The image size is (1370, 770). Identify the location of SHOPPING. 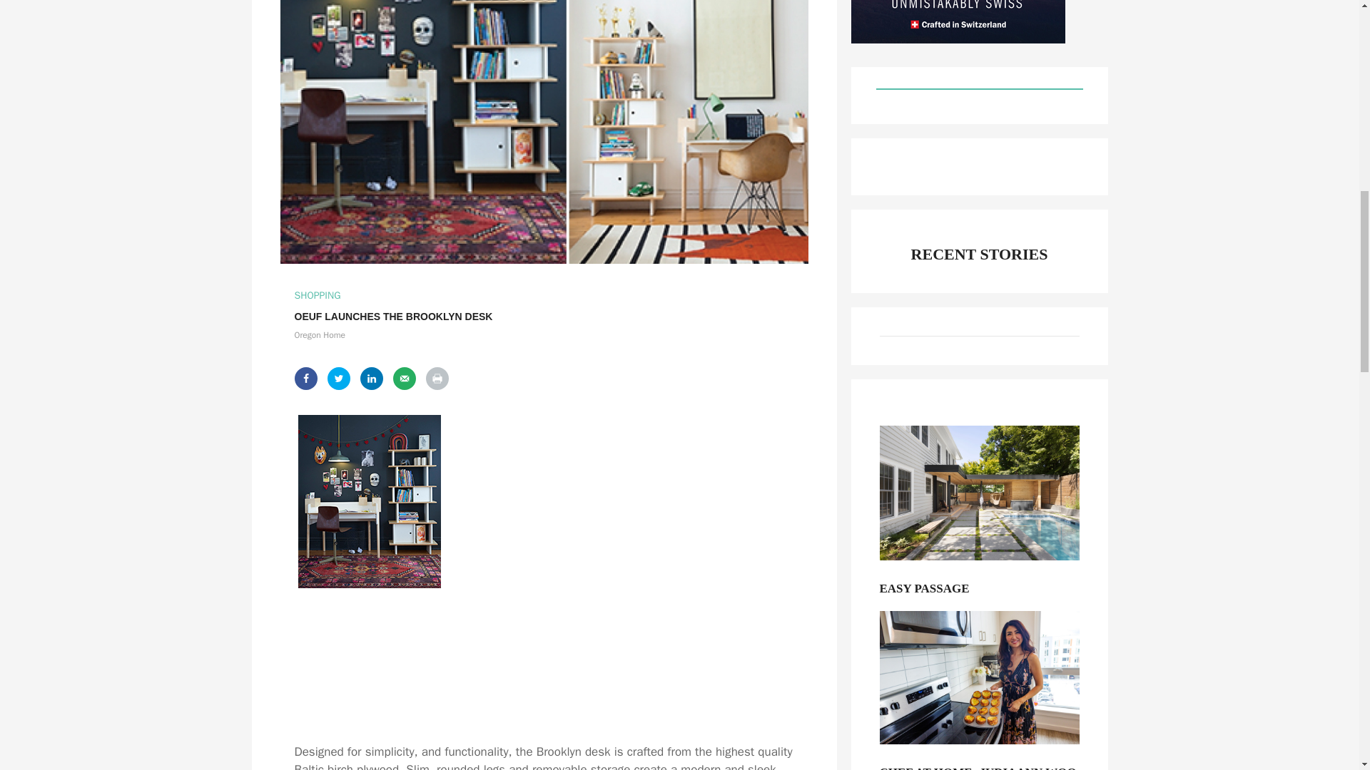
(317, 295).